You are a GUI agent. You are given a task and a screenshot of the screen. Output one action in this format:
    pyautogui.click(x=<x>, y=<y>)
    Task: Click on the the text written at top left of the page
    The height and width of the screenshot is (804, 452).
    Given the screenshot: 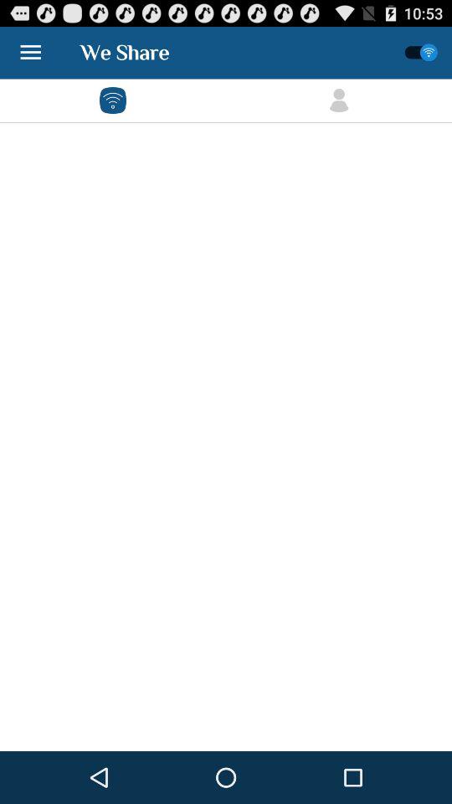 What is the action you would take?
    pyautogui.click(x=125, y=52)
    